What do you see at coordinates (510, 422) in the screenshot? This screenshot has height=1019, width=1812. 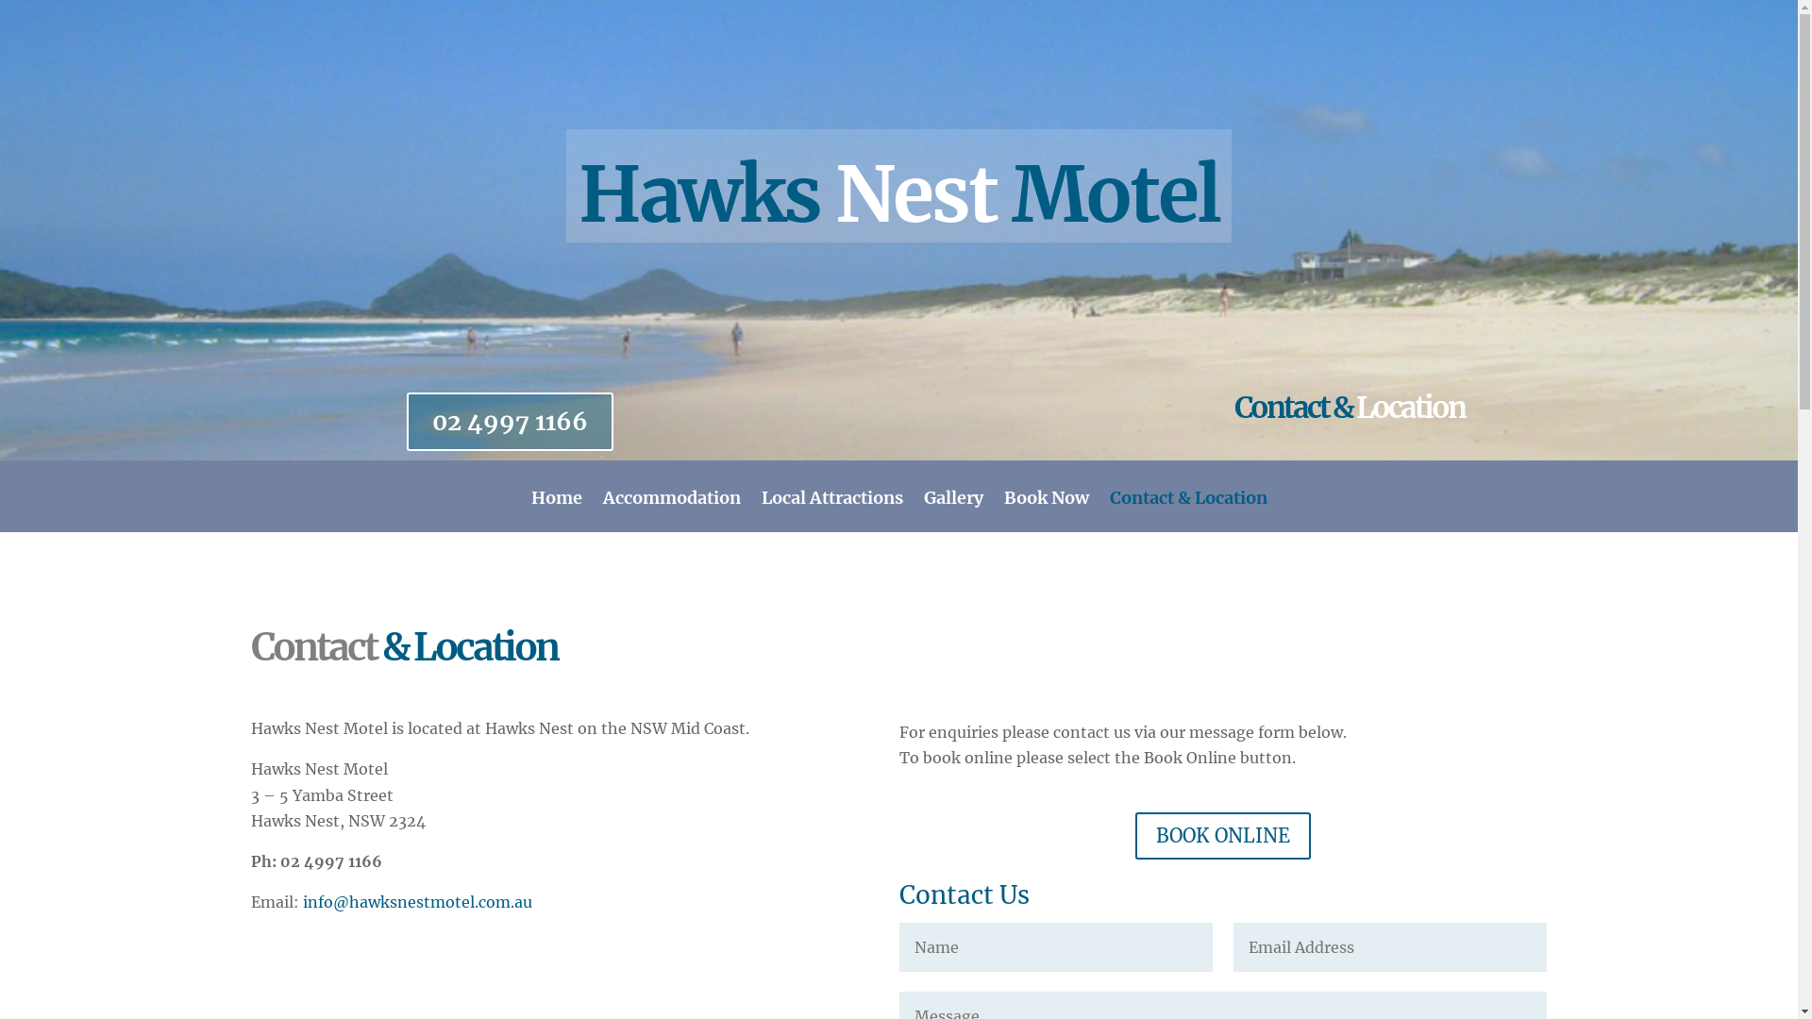 I see `02 4997 1166` at bounding box center [510, 422].